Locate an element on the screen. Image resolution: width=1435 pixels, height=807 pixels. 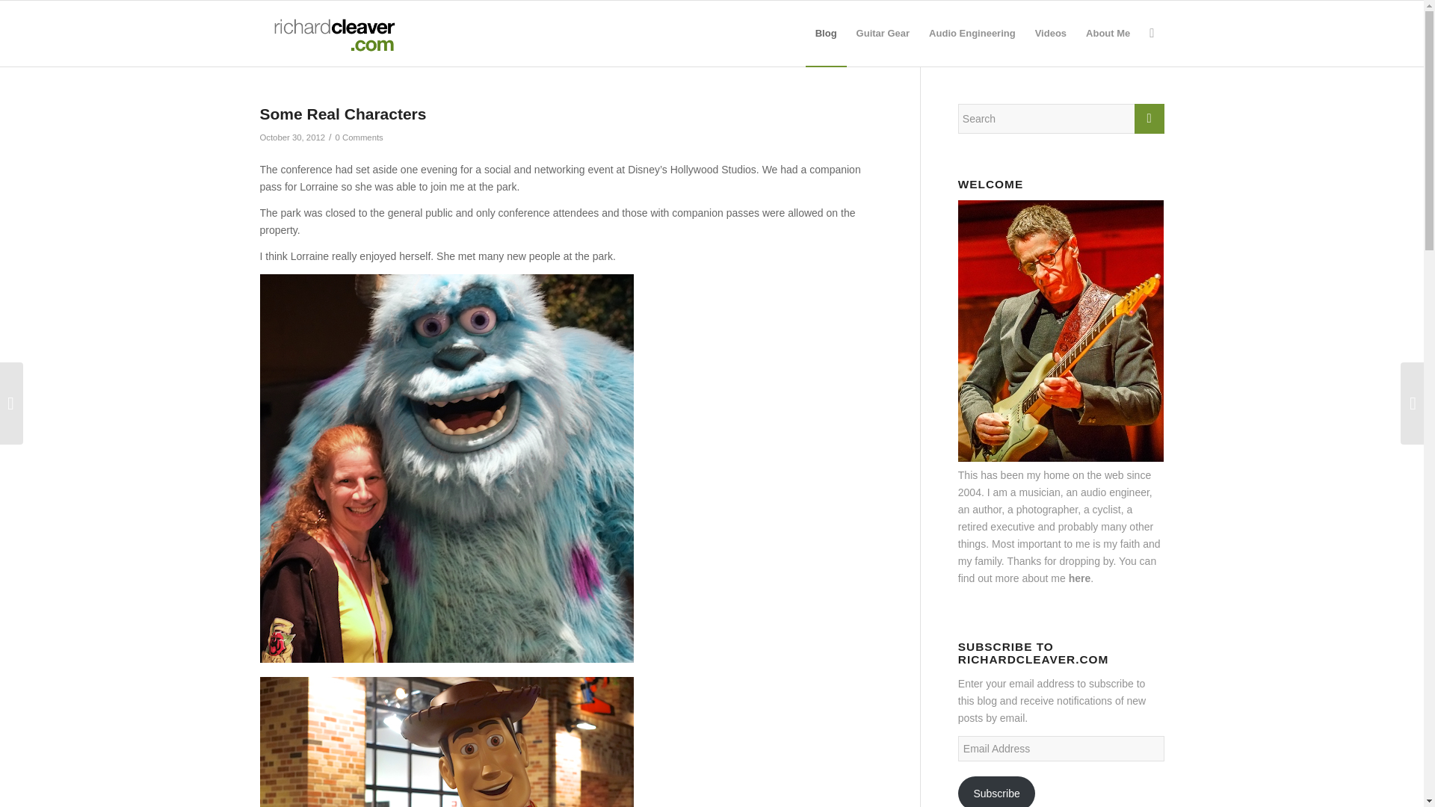
0 Comments is located at coordinates (359, 137).